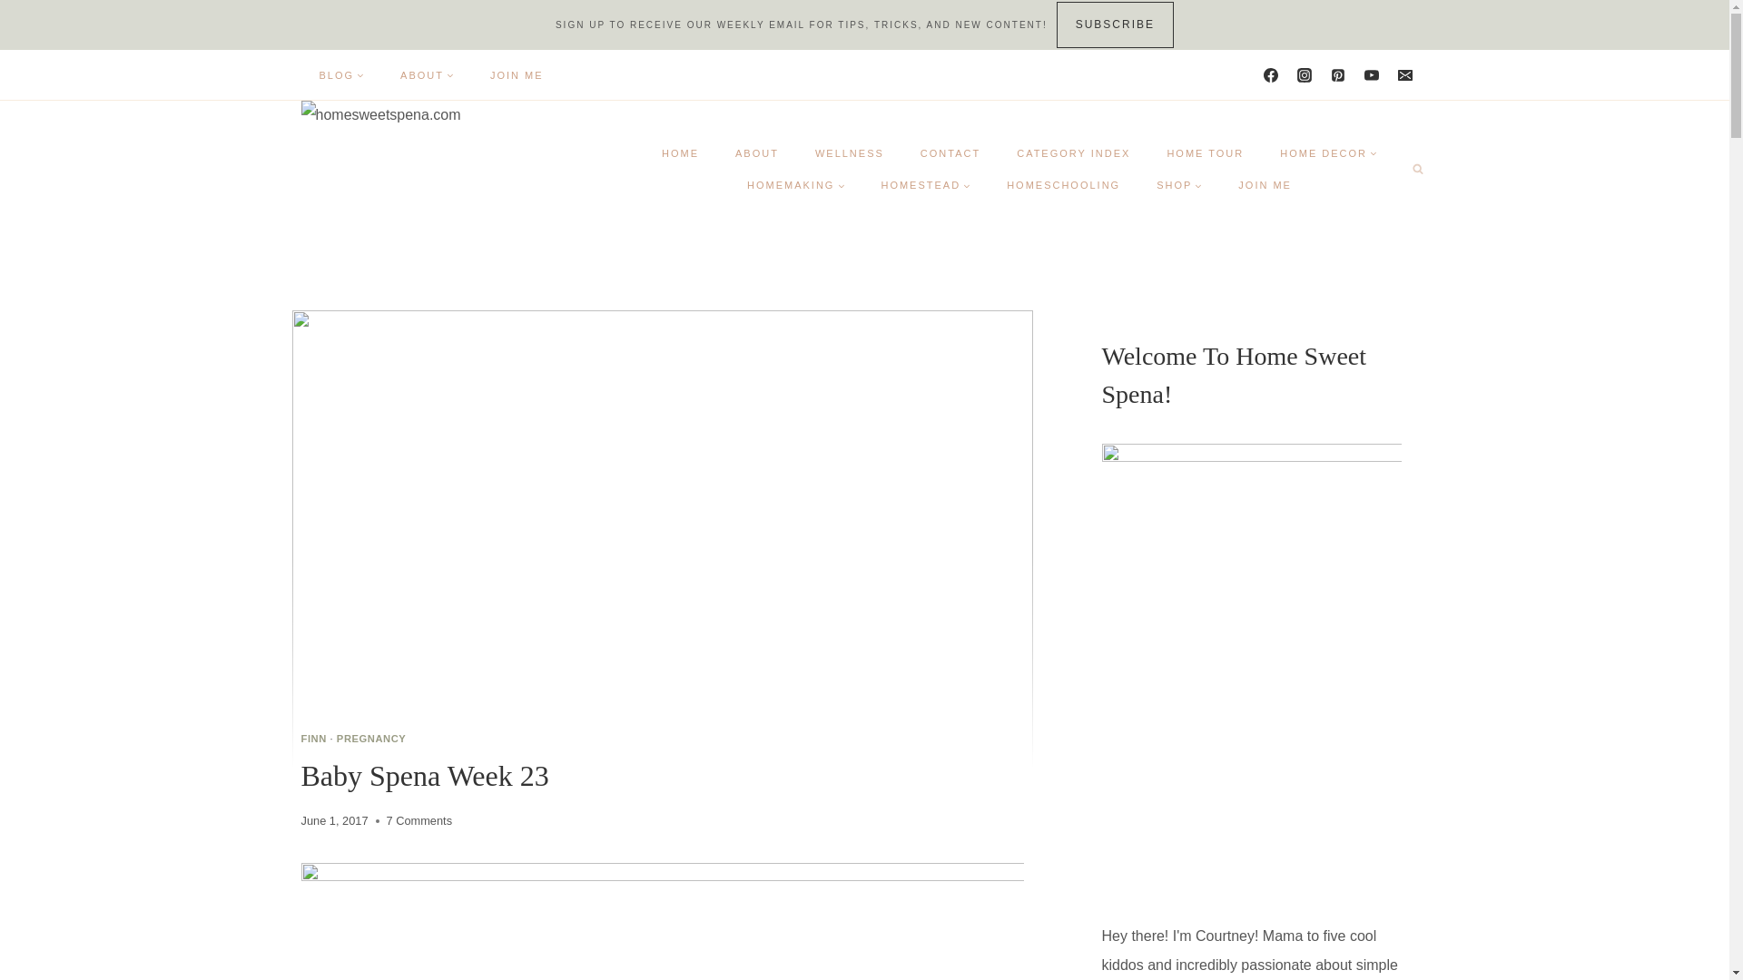 This screenshot has height=980, width=1743. I want to click on WELLNESS, so click(850, 152).